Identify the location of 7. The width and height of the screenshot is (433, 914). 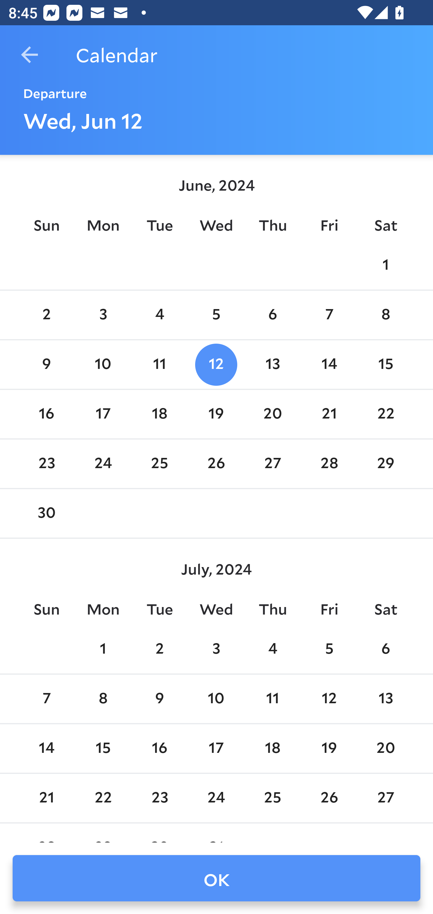
(46, 699).